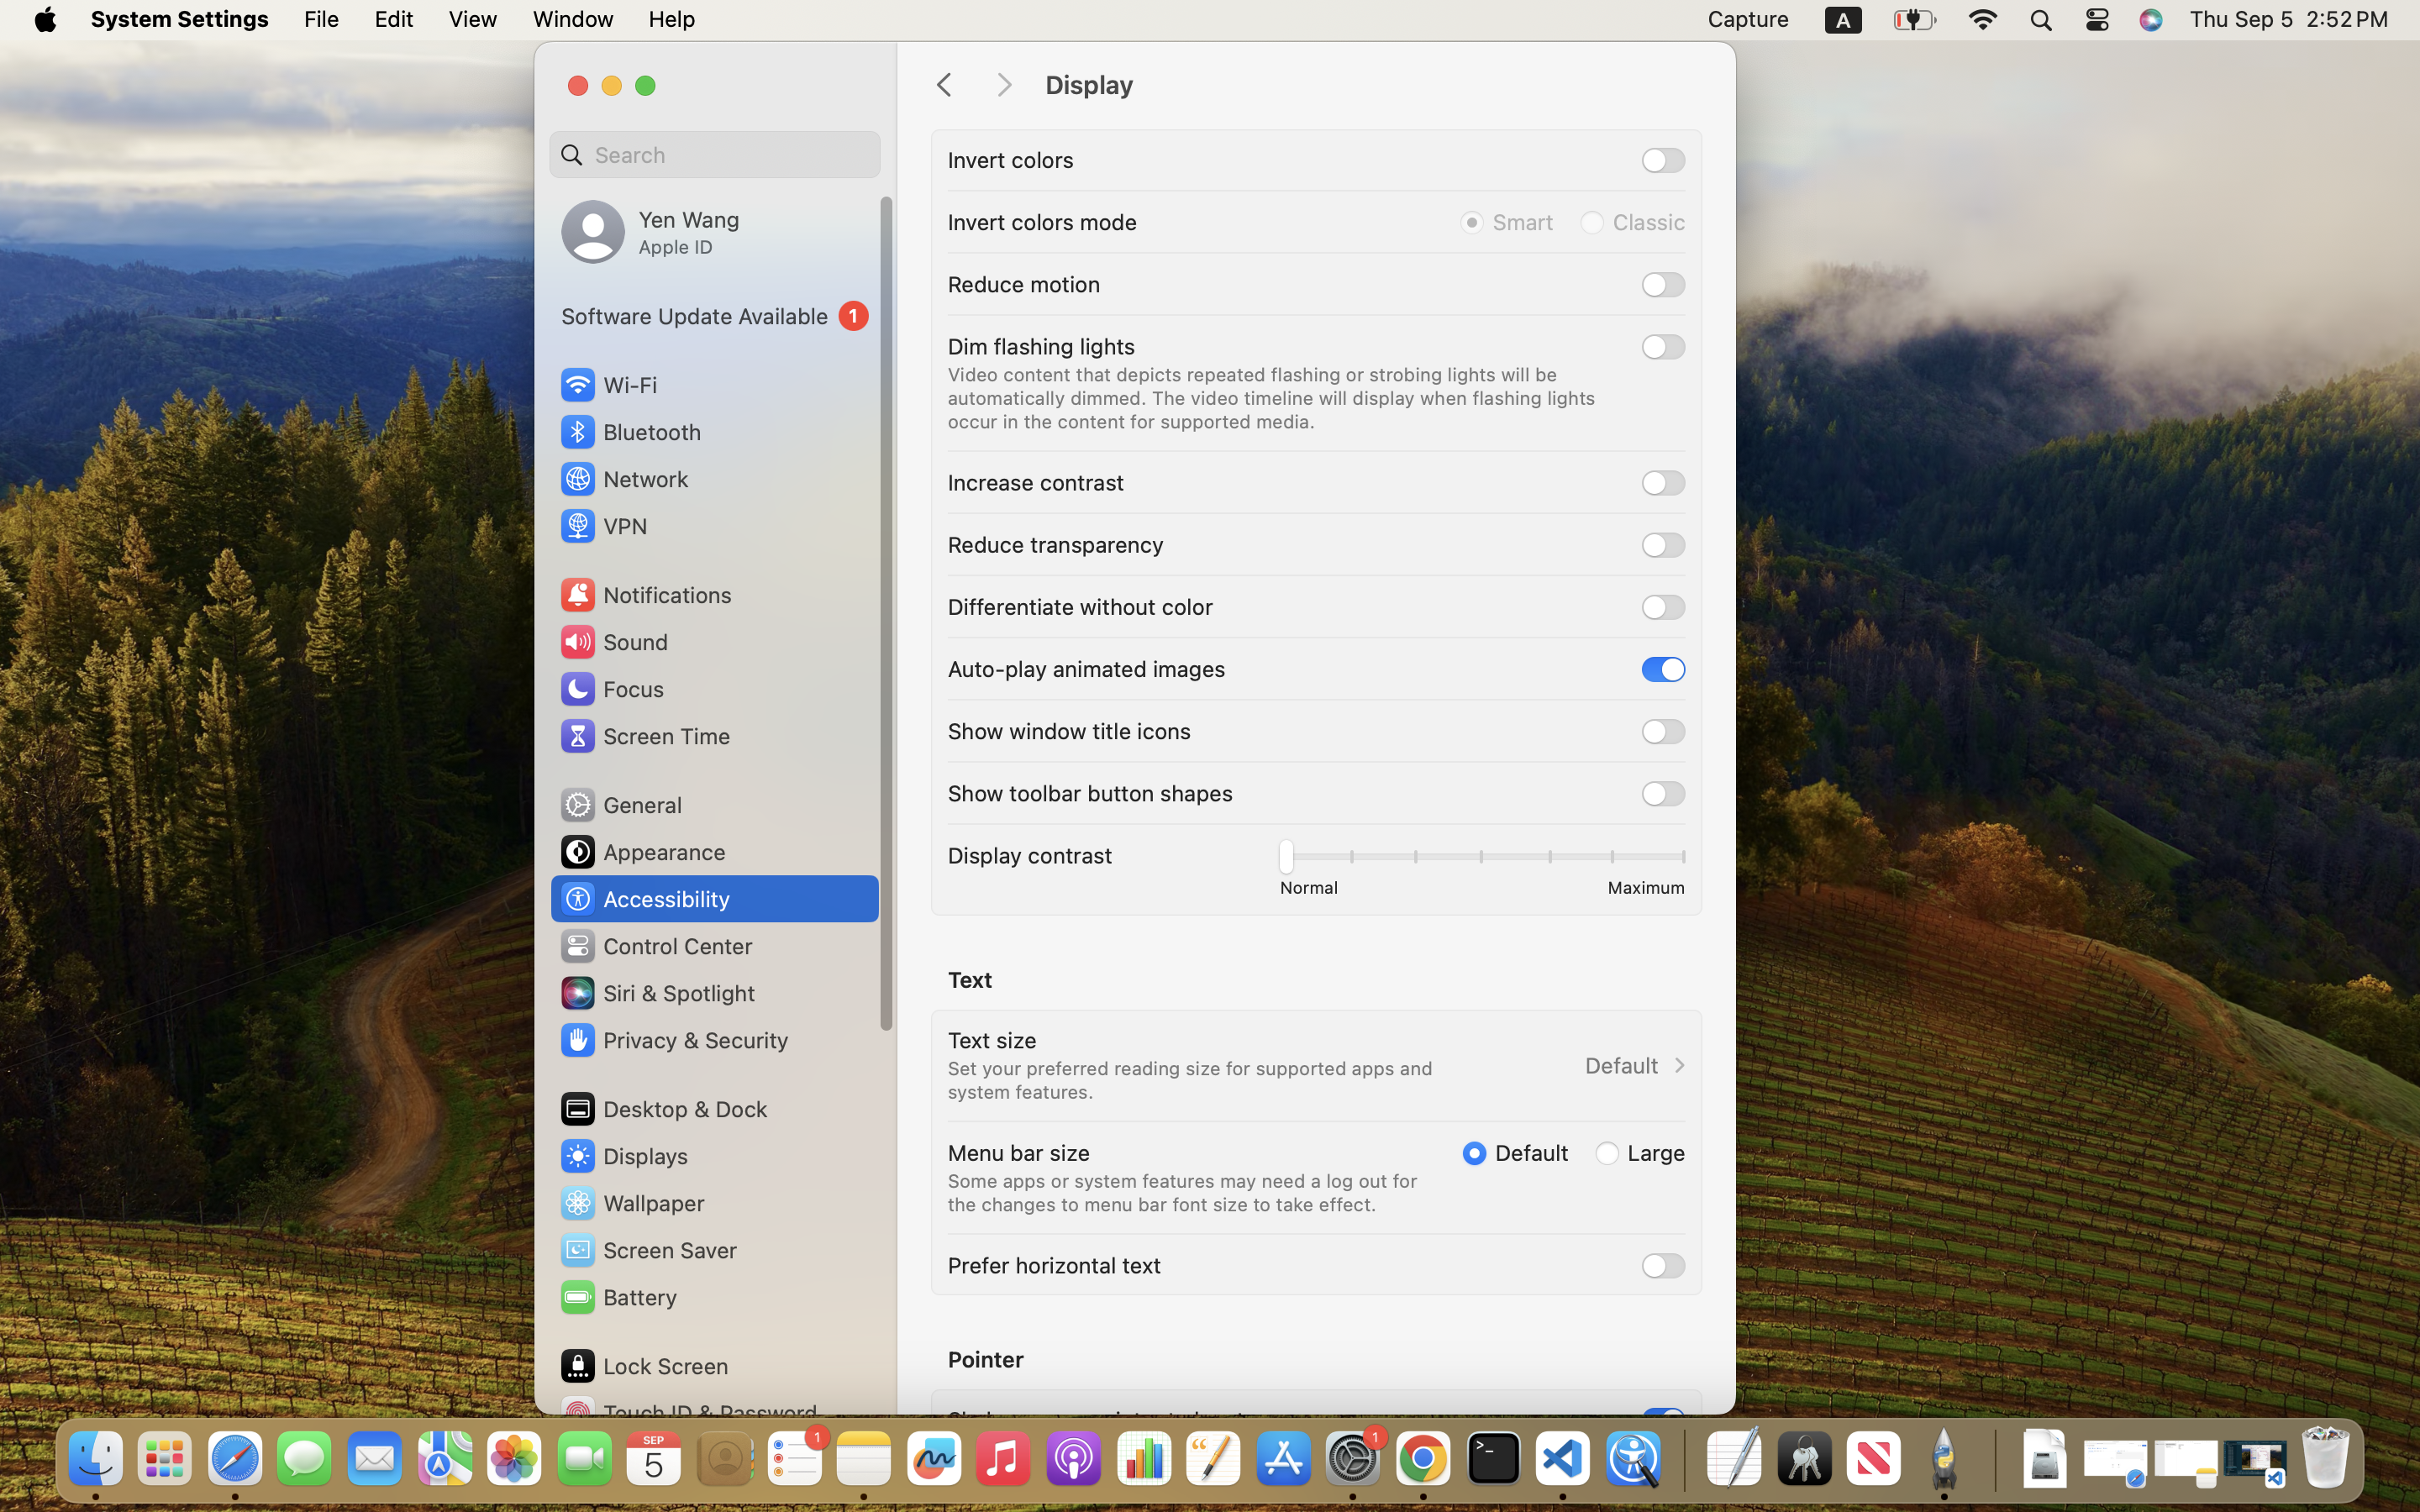 Image resolution: width=2420 pixels, height=1512 pixels. What do you see at coordinates (1030, 855) in the screenshot?
I see `Display contrast` at bounding box center [1030, 855].